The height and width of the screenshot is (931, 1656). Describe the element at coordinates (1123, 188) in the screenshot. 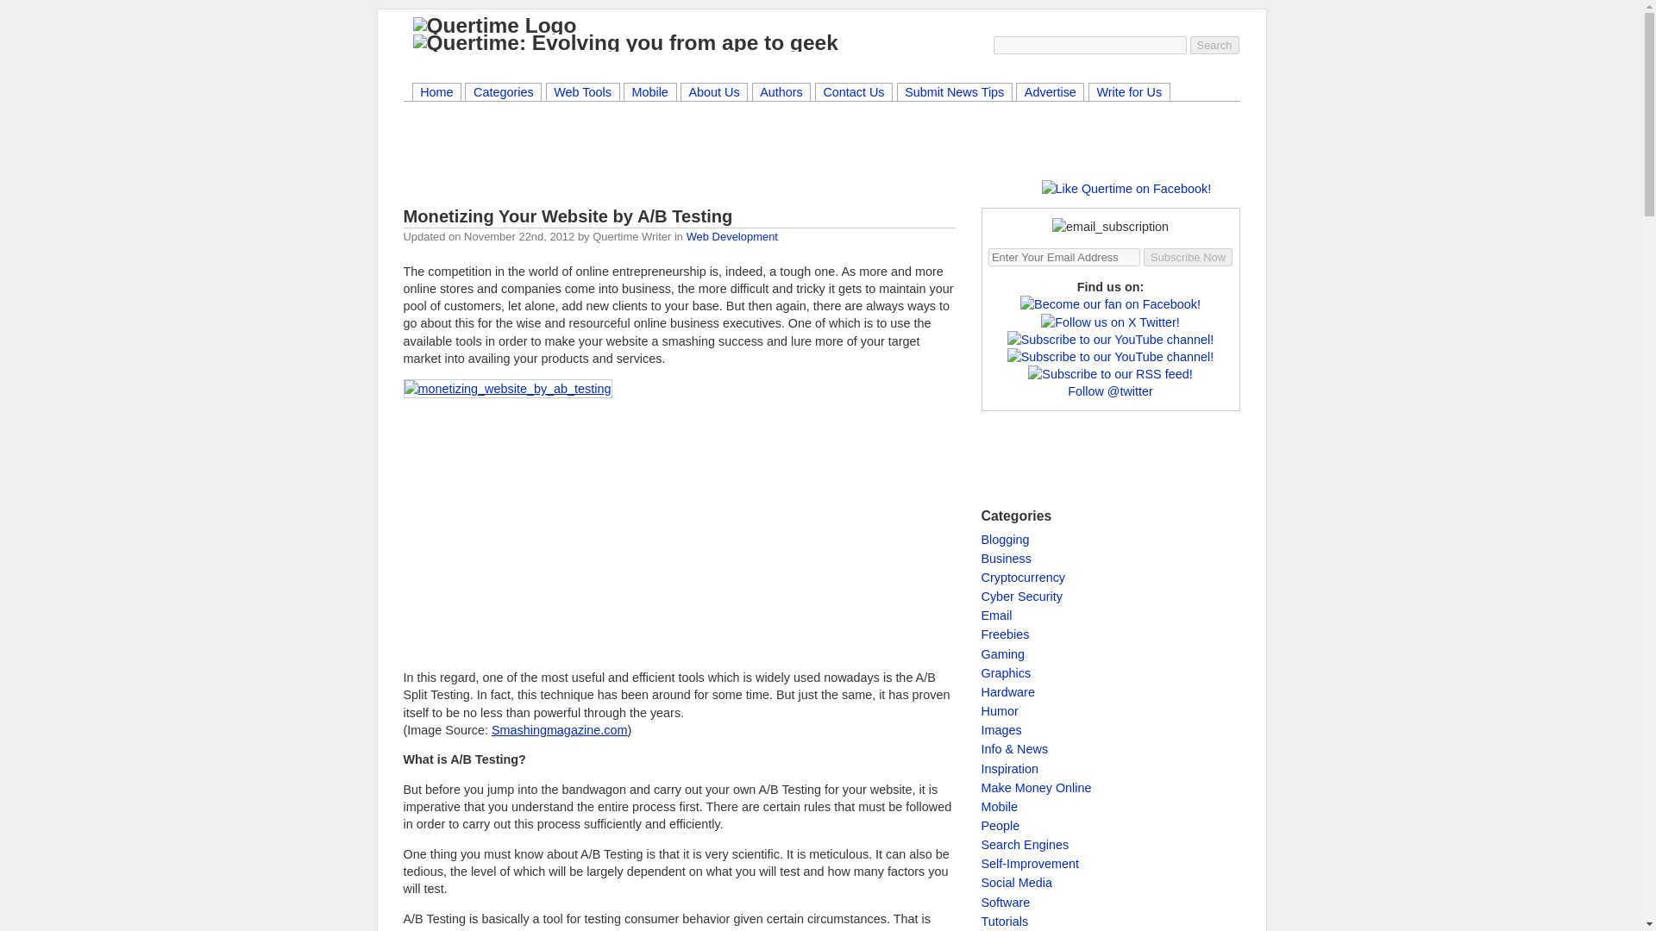

I see `Like Quertime on Facebook!` at that location.